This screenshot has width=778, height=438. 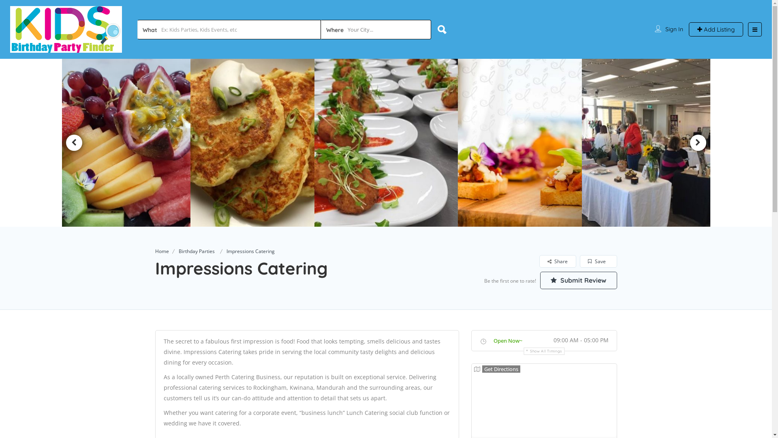 I want to click on Save, so click(x=598, y=261).